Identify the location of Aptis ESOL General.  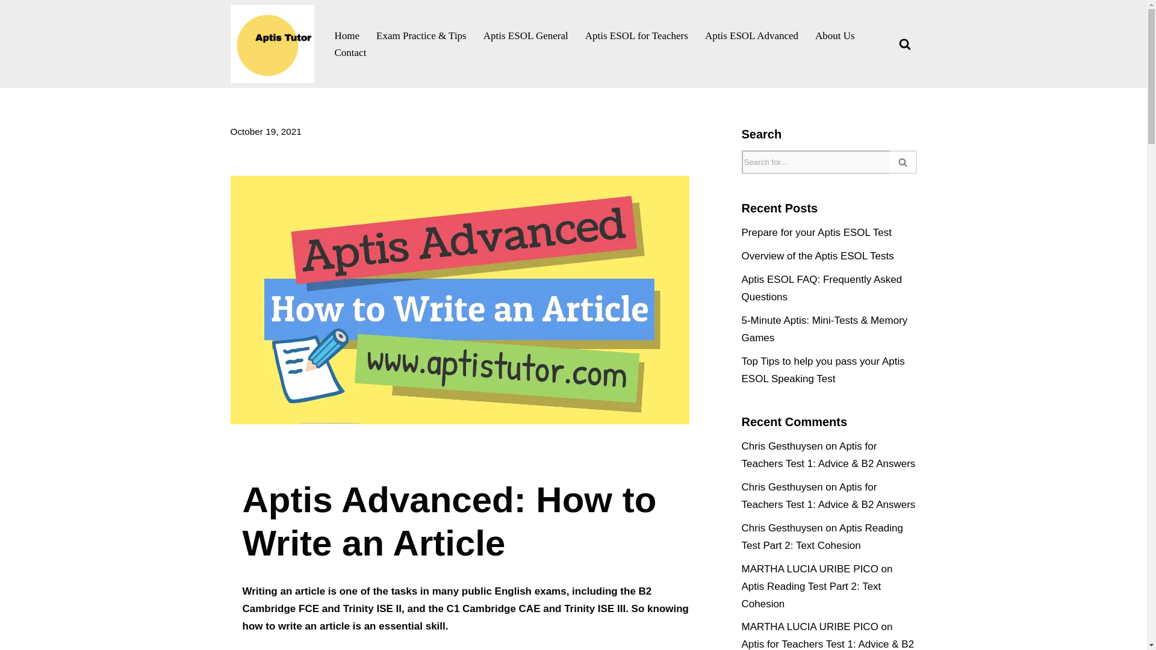
(526, 36).